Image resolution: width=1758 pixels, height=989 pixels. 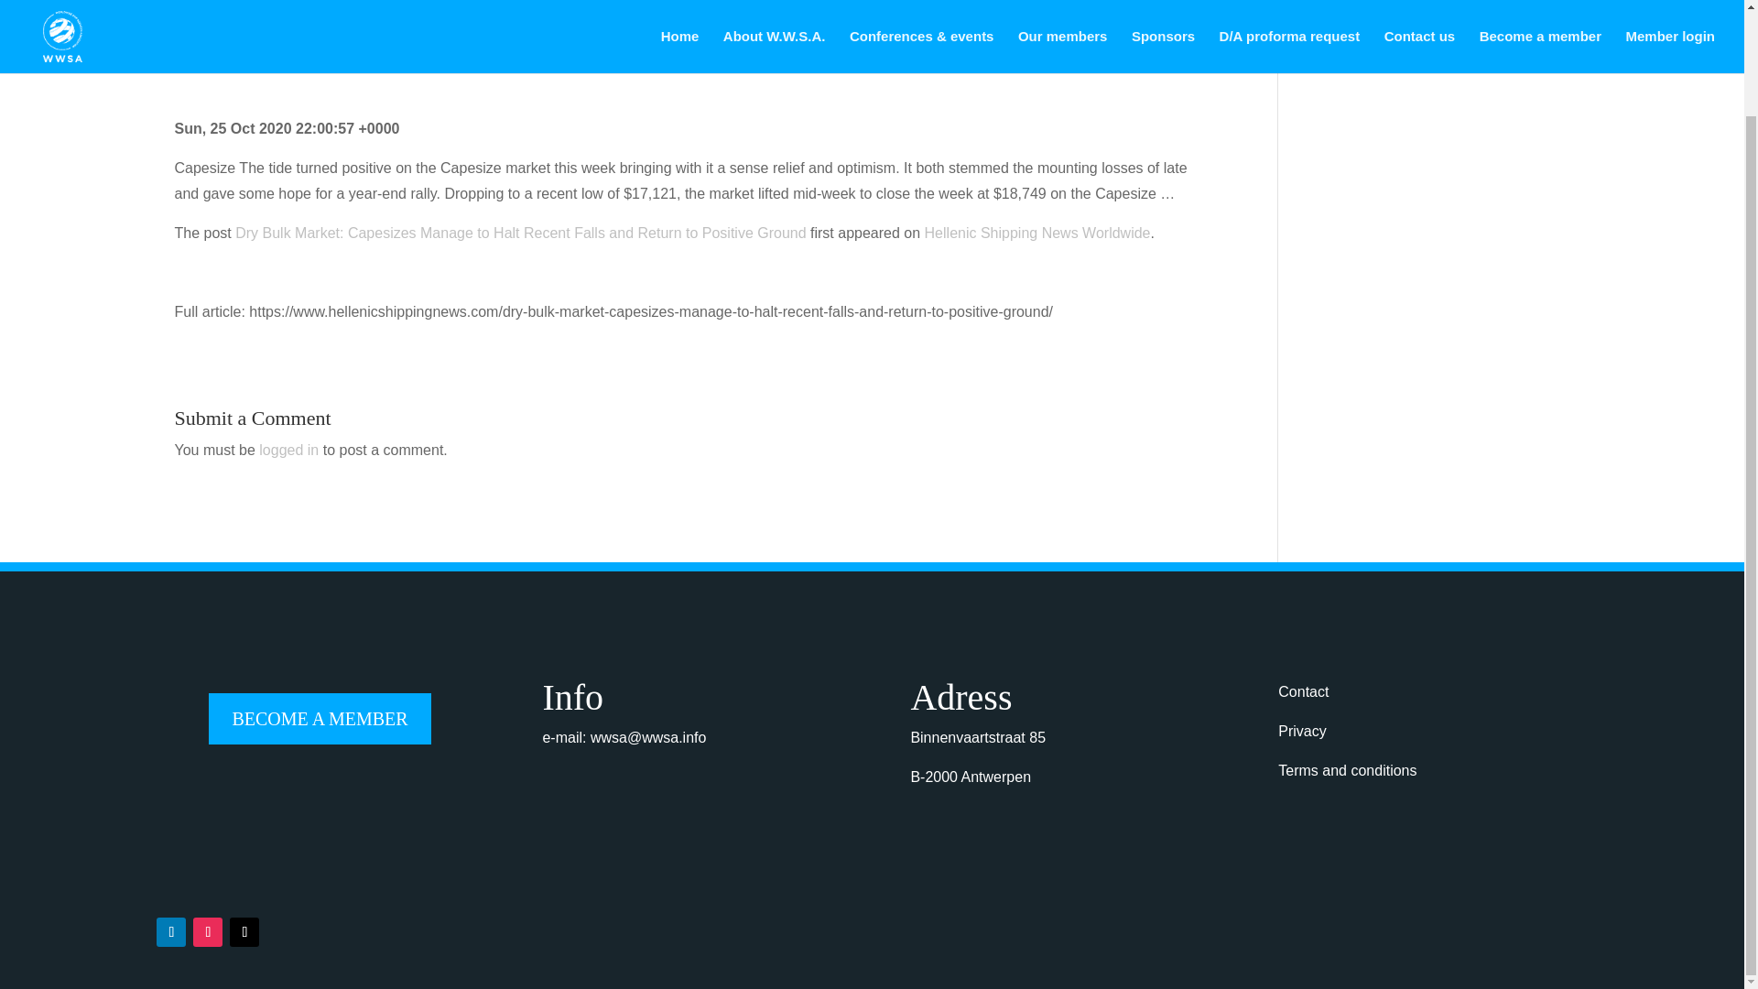 What do you see at coordinates (1301, 731) in the screenshot?
I see `Privacy` at bounding box center [1301, 731].